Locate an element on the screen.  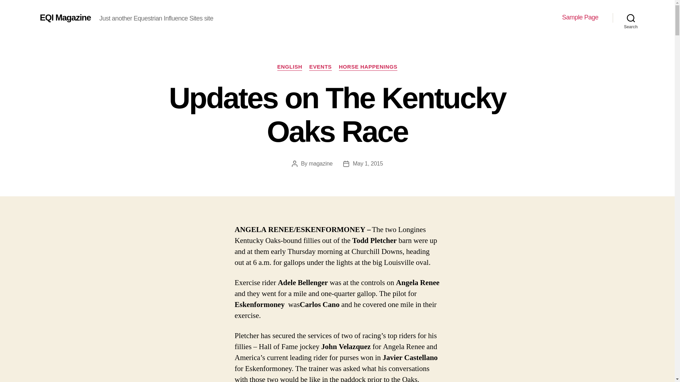
HORSE HAPPENINGS is located at coordinates (368, 67).